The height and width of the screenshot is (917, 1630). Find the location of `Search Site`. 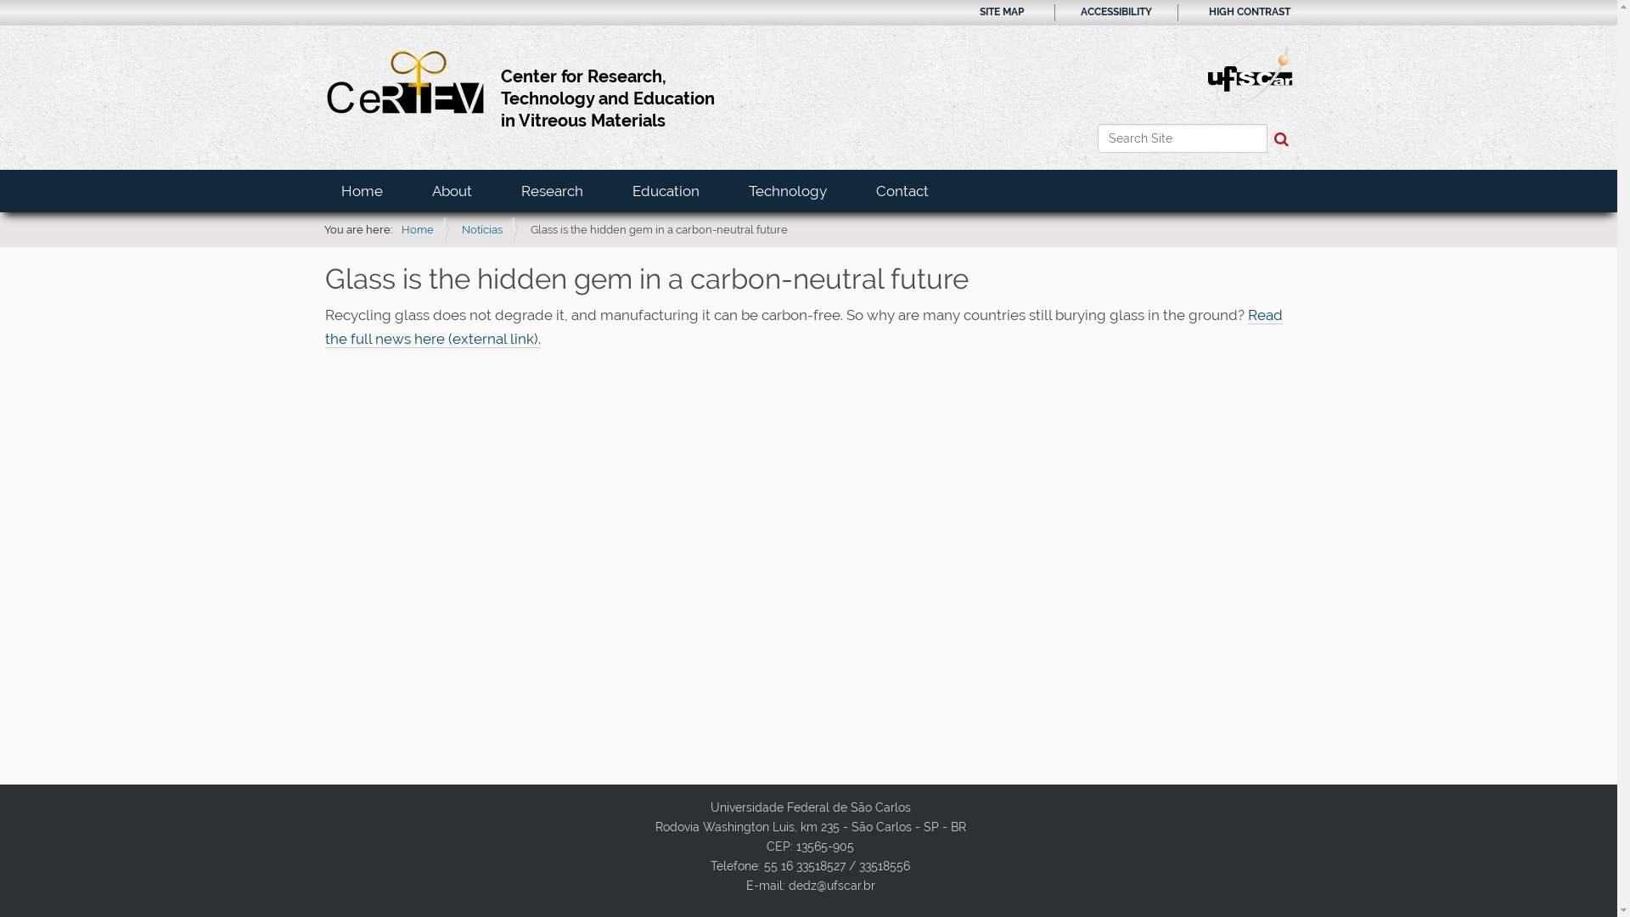

Search Site is located at coordinates (1182, 138).